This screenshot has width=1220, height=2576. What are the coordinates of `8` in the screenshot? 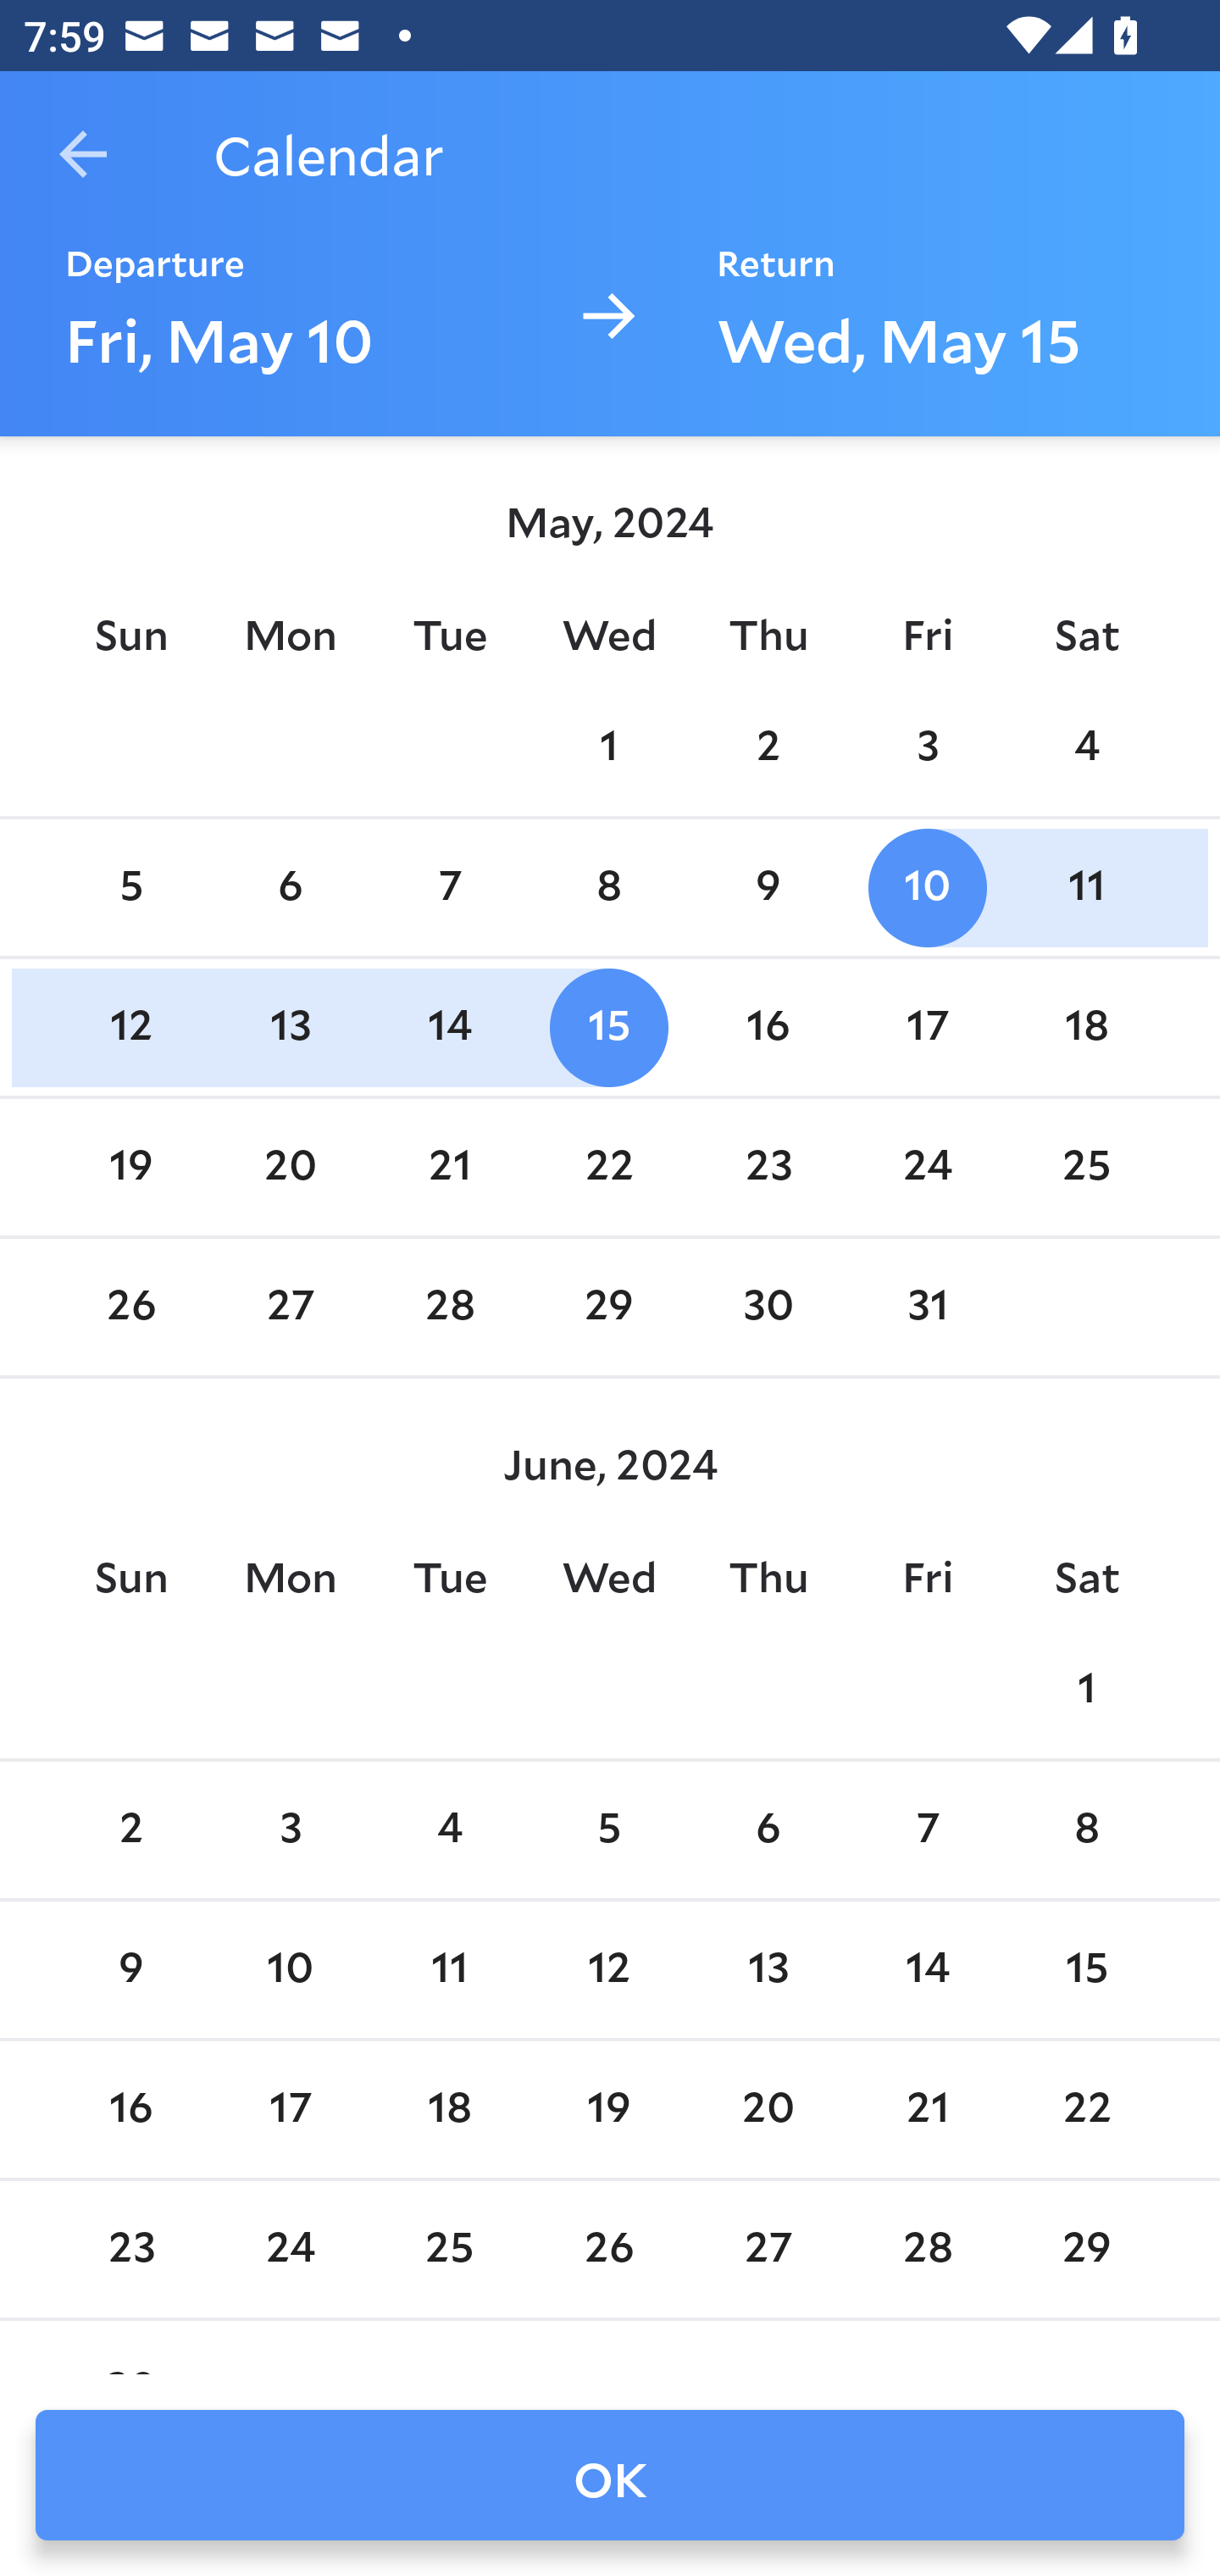 It's located at (1086, 1831).